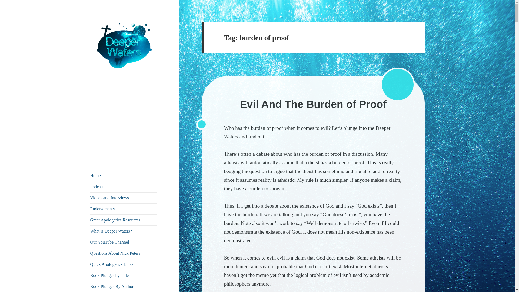  I want to click on Great Apologetics Resources, so click(124, 220).